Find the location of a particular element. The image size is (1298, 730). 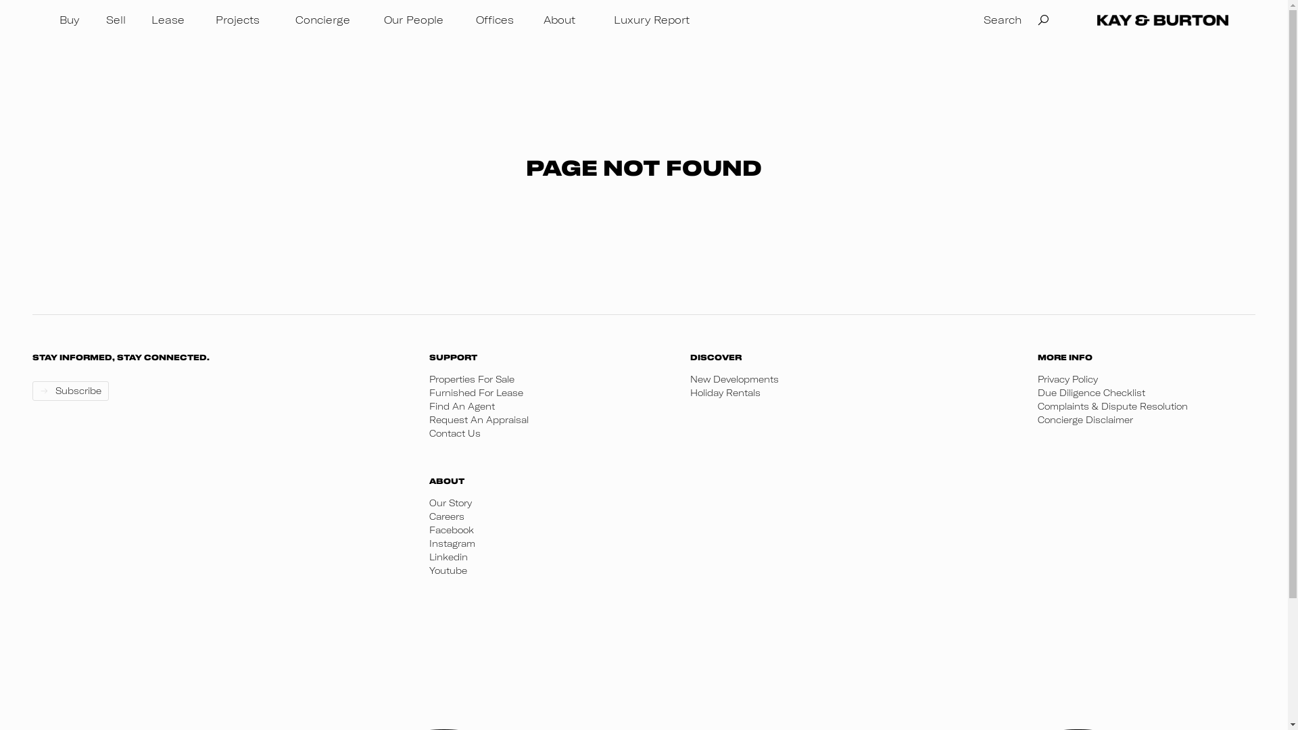

MORE INFO is located at coordinates (1113, 357).